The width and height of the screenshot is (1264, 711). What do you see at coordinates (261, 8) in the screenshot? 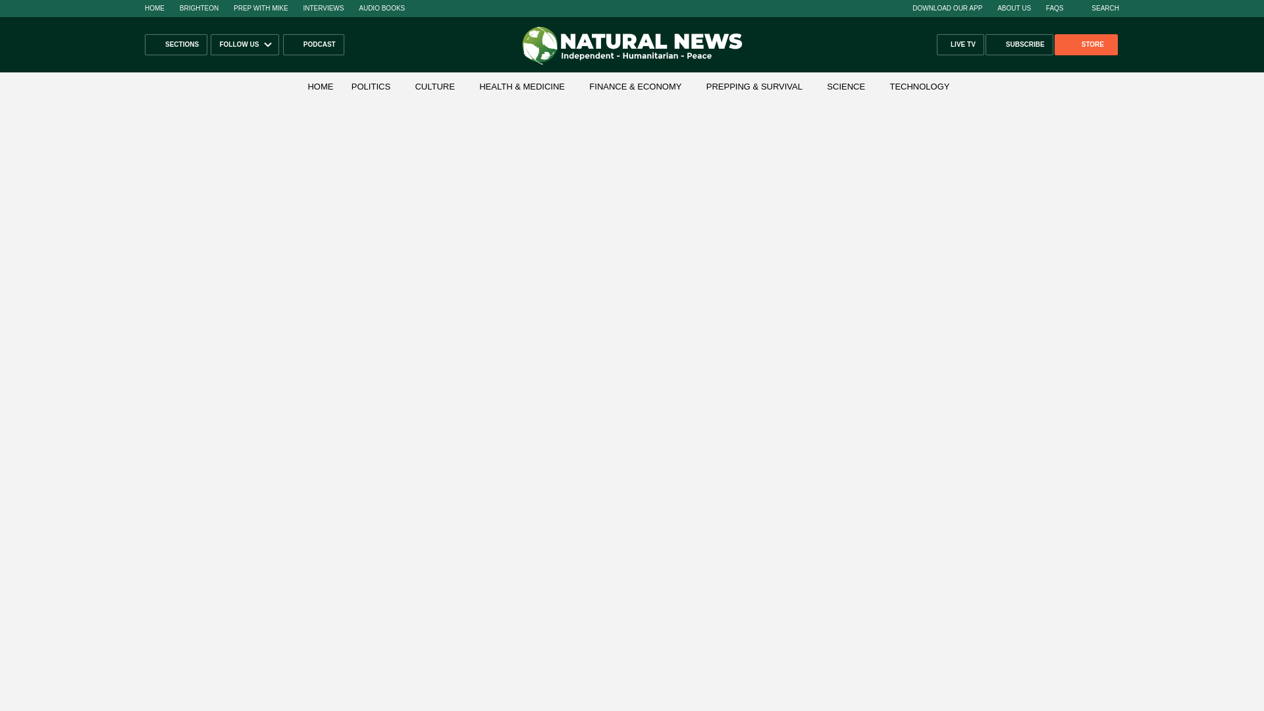
I see `PREP WITH MIKE` at bounding box center [261, 8].